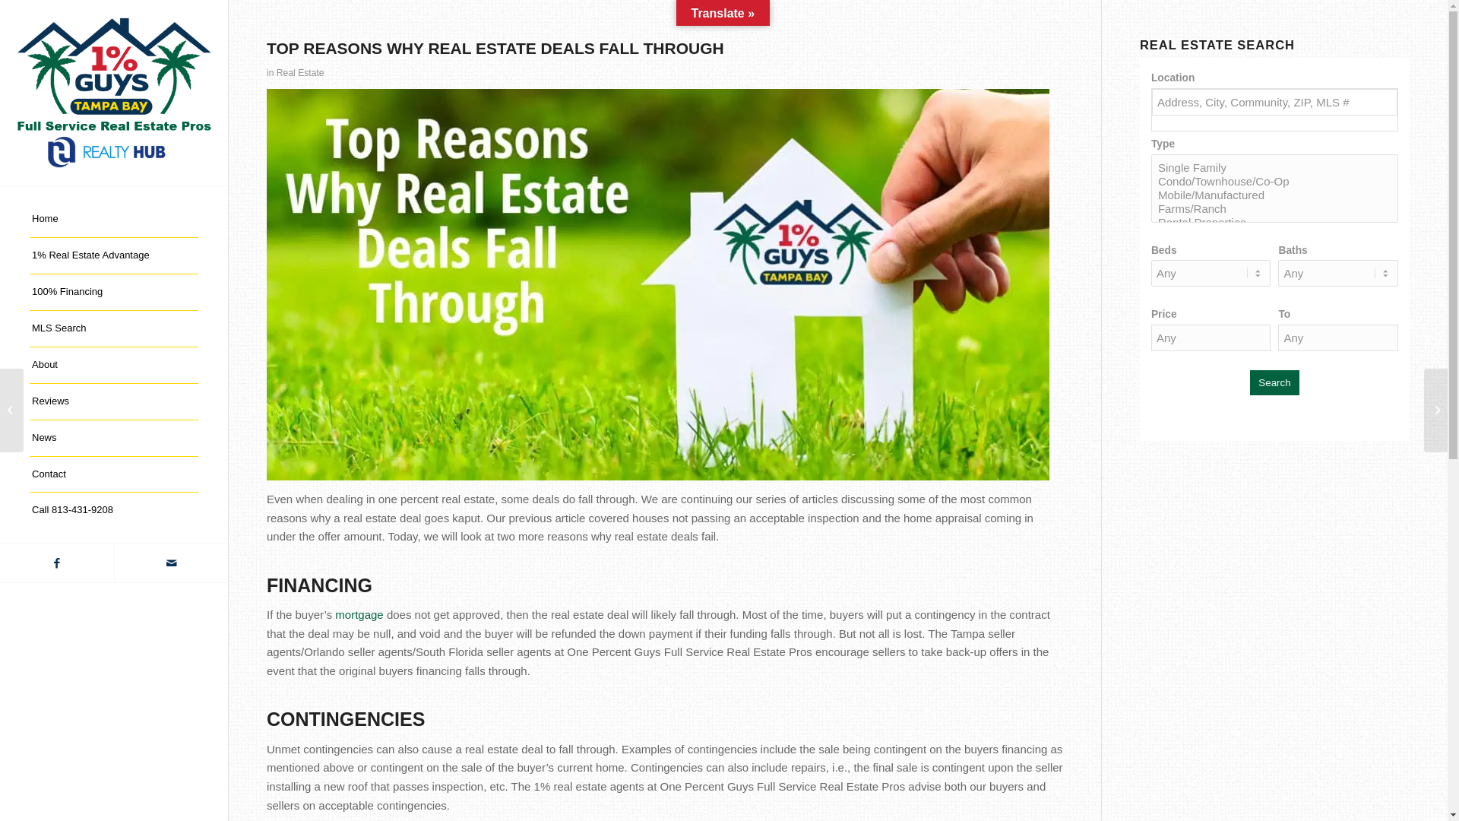 This screenshot has height=821, width=1459. Describe the element at coordinates (114, 329) in the screenshot. I see `MLS Search` at that location.